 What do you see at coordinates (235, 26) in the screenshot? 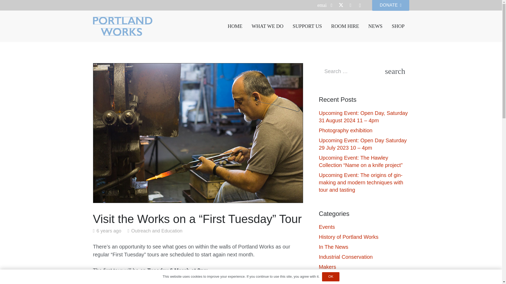
I see `HOME` at bounding box center [235, 26].